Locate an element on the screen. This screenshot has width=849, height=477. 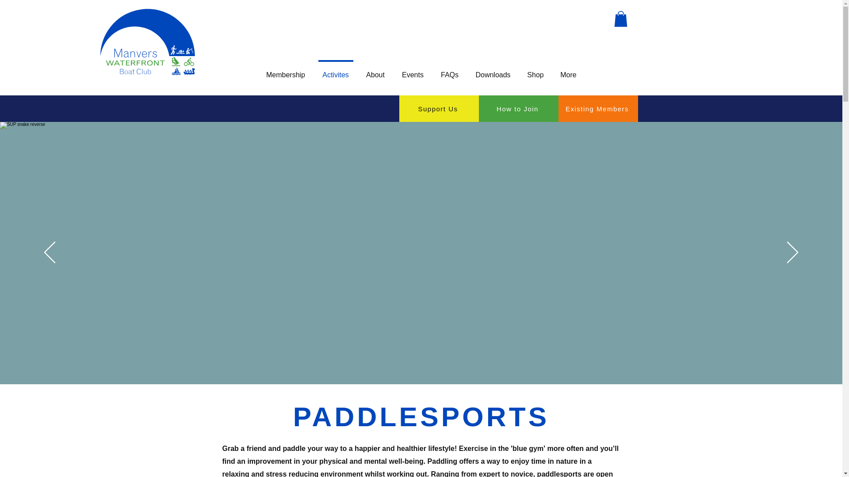
Activites is located at coordinates (336, 71).